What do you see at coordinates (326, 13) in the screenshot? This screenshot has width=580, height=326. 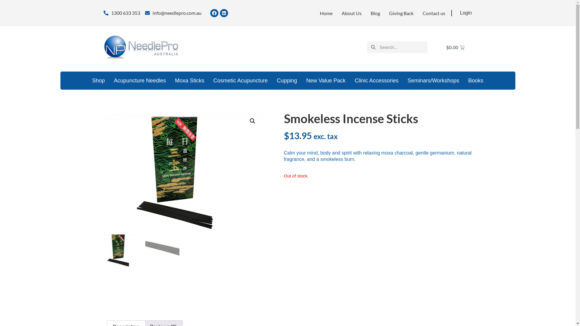 I see `Home` at bounding box center [326, 13].